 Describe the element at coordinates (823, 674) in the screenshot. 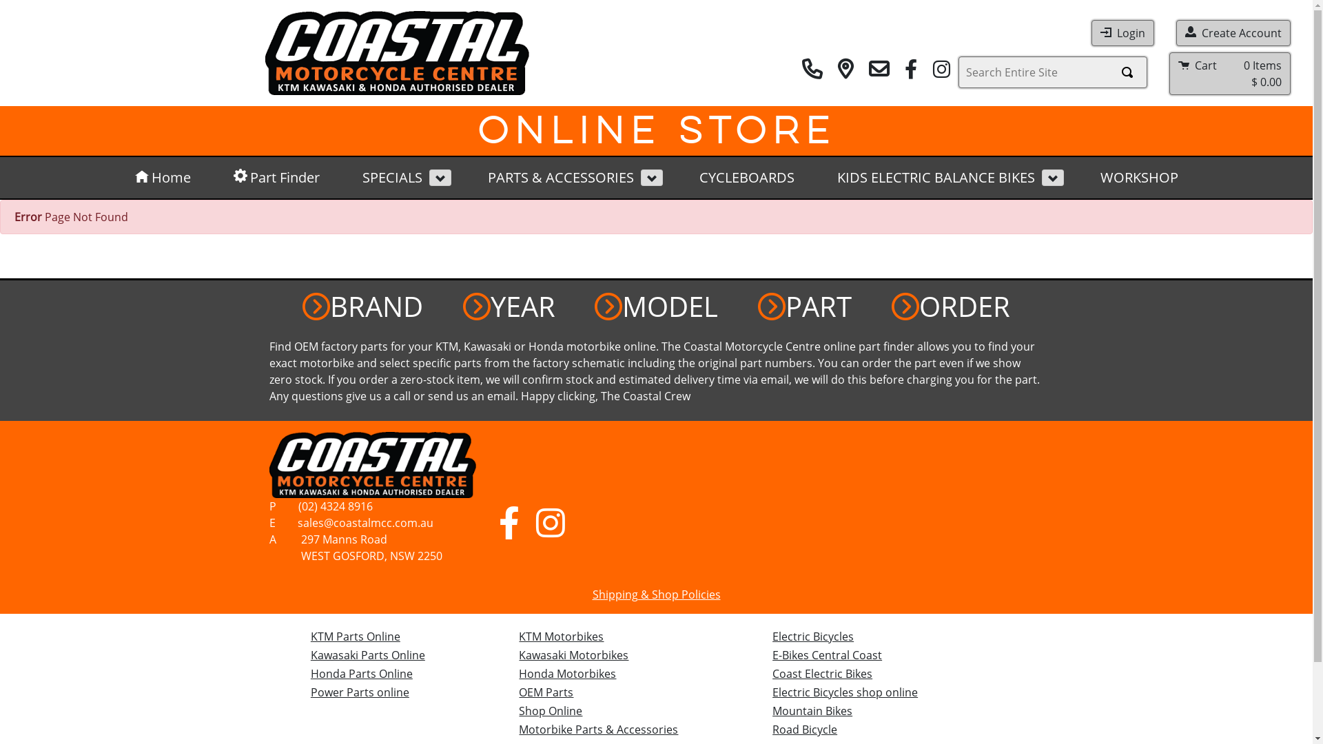

I see `Coast Electric Bikes` at that location.